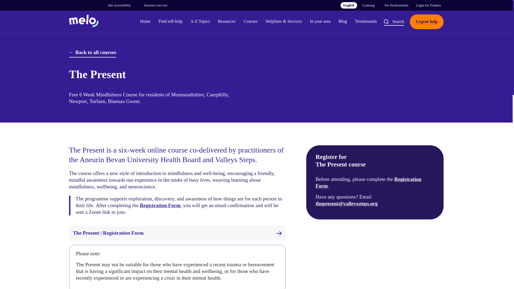 This screenshot has width=514, height=289. Describe the element at coordinates (170, 22) in the screenshot. I see `Find self-help` at that location.